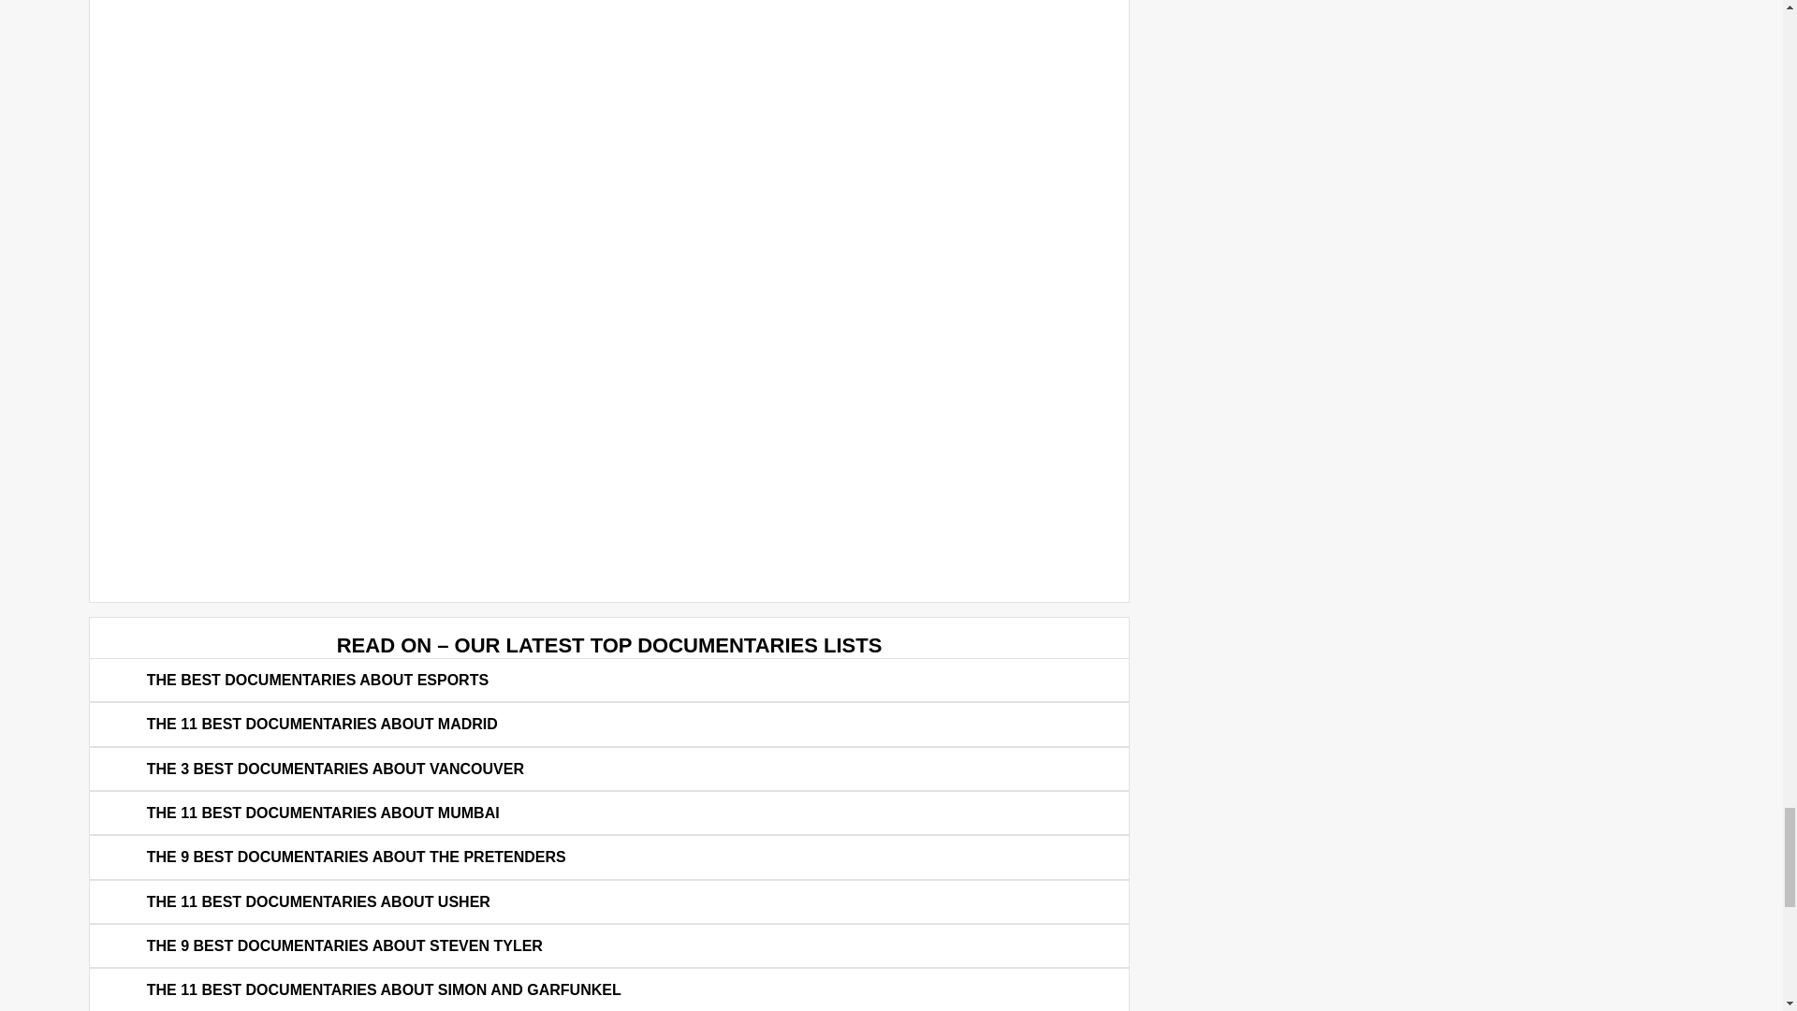 The height and width of the screenshot is (1011, 1797). What do you see at coordinates (335, 769) in the screenshot?
I see `THE 3 BEST DOCUMENTARIES ABOUT VANCOUVER` at bounding box center [335, 769].